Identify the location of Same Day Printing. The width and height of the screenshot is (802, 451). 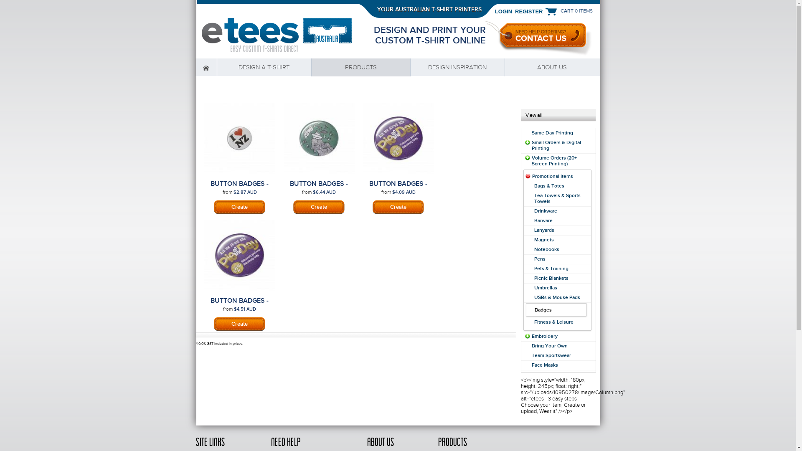
(552, 133).